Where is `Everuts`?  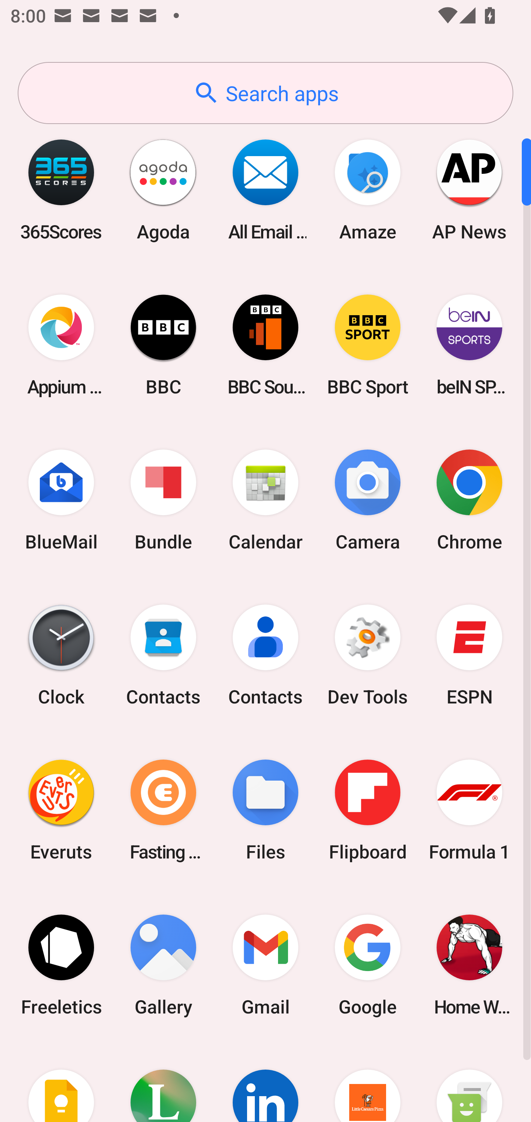
Everuts is located at coordinates (61, 810).